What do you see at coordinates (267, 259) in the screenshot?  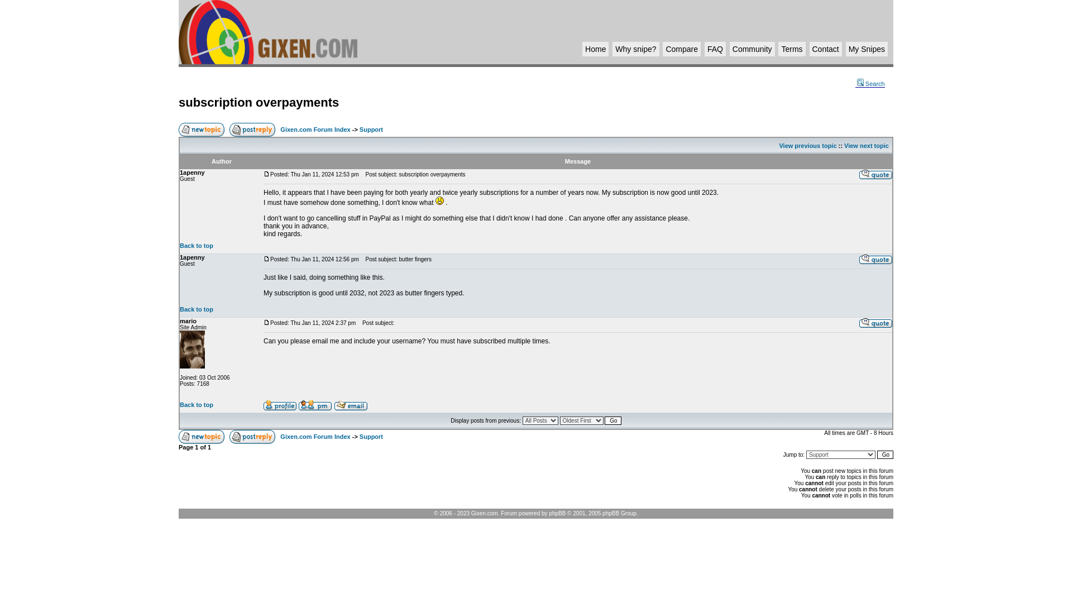 I see `Post` at bounding box center [267, 259].